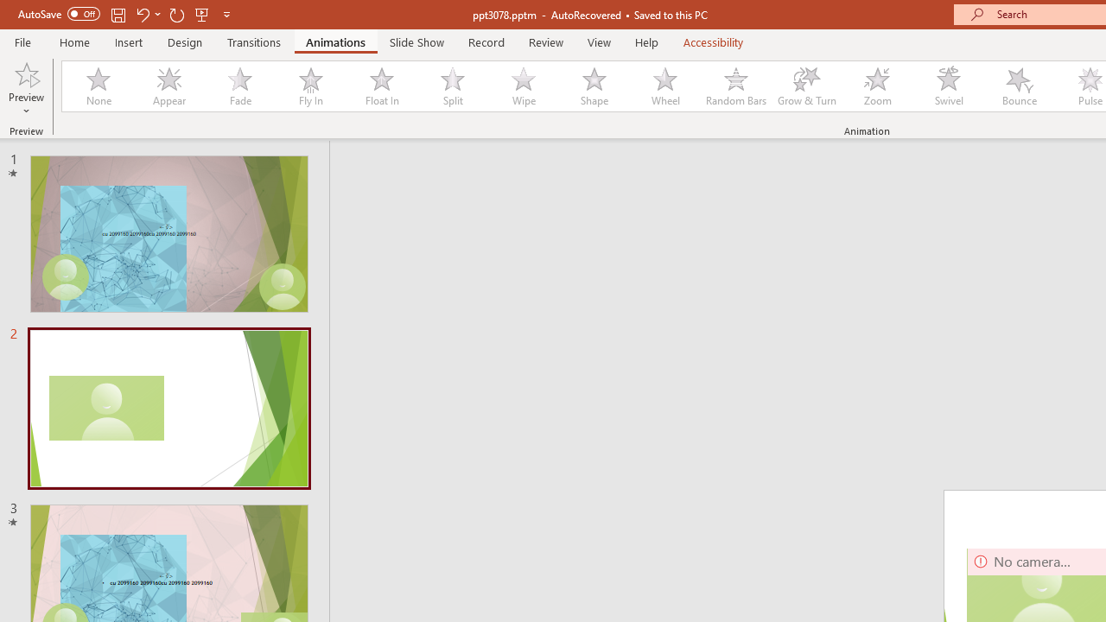 The width and height of the screenshot is (1106, 622). I want to click on Save, so click(118, 14).